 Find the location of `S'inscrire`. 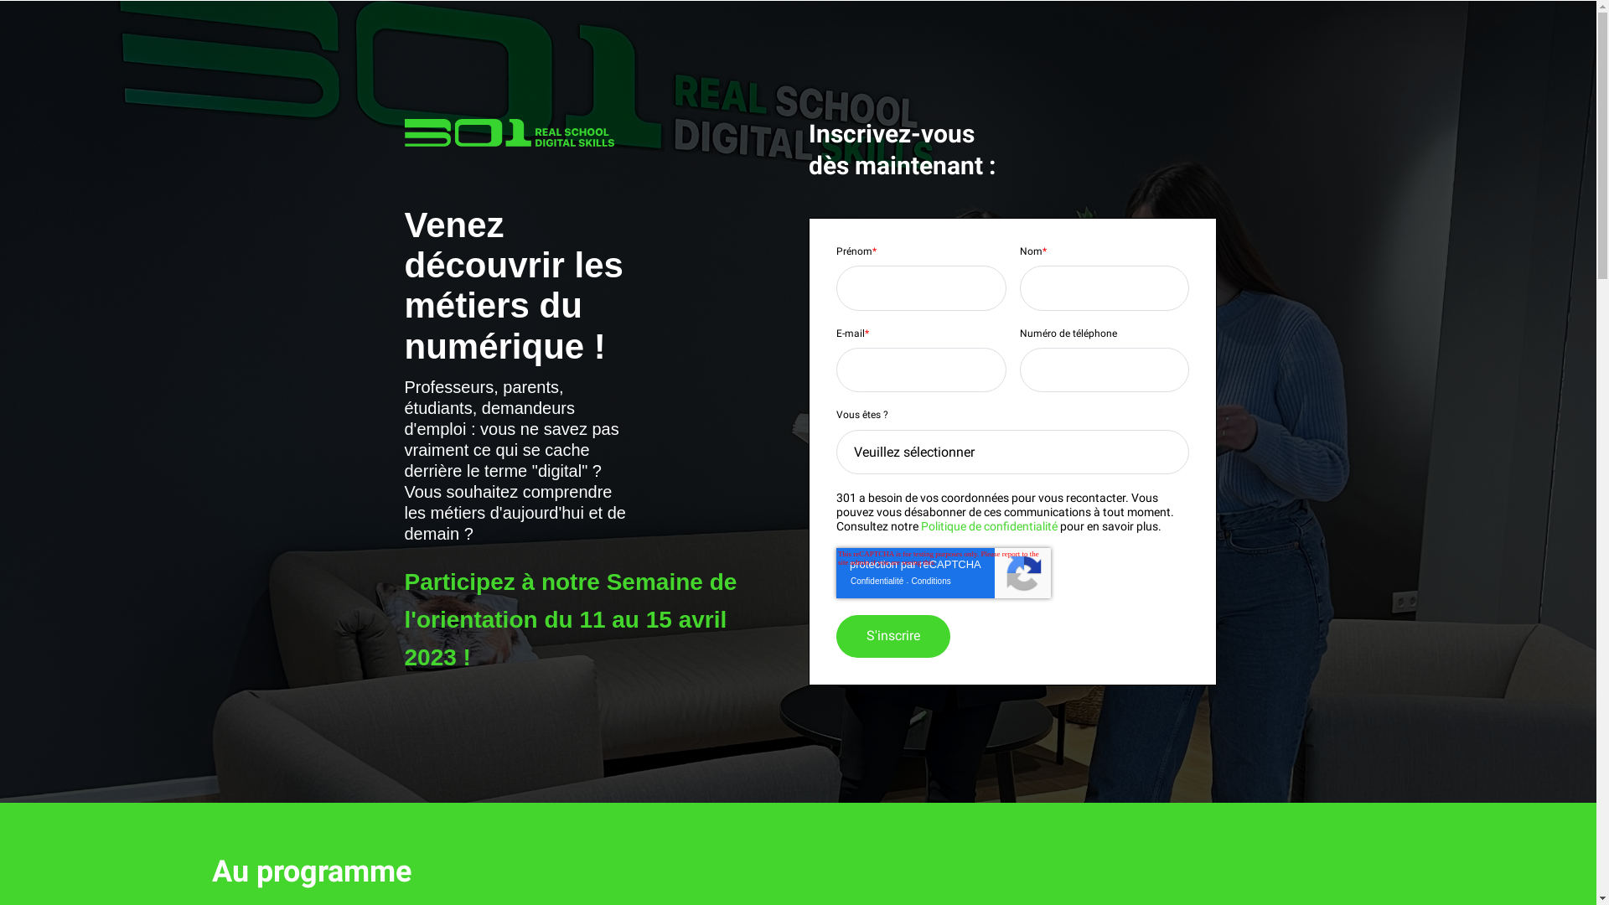

S'inscrire is located at coordinates (893, 637).